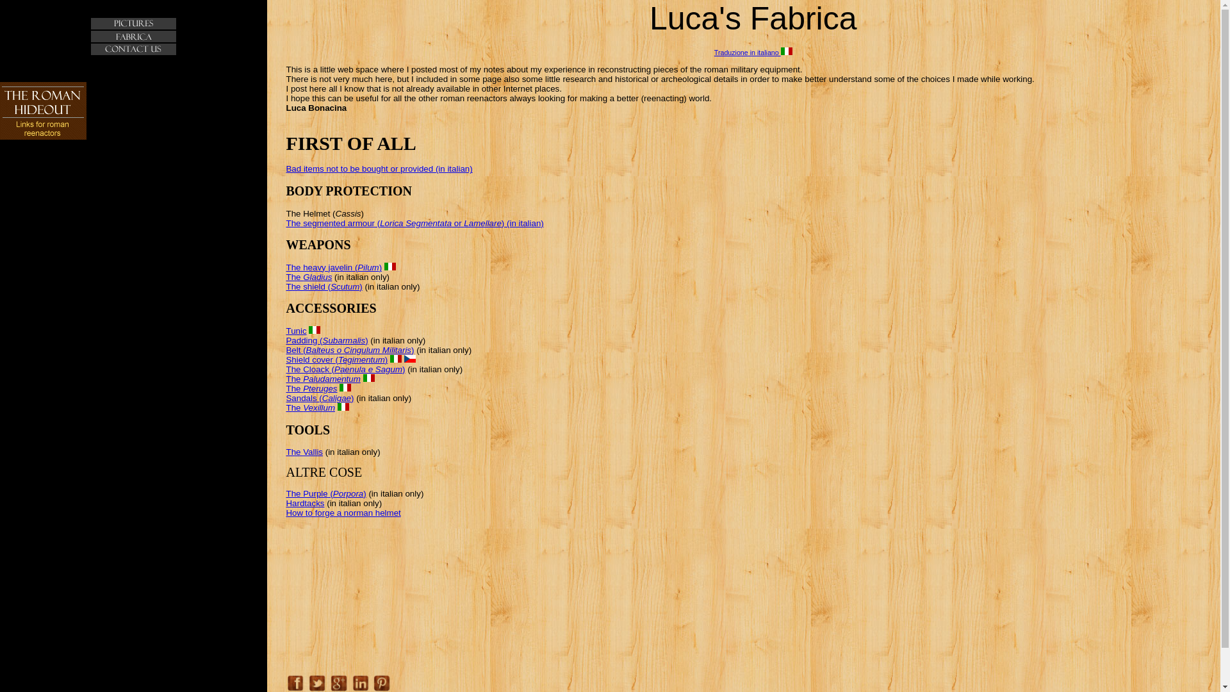  What do you see at coordinates (396, 359) in the screenshot?
I see `traduzione in italiano` at bounding box center [396, 359].